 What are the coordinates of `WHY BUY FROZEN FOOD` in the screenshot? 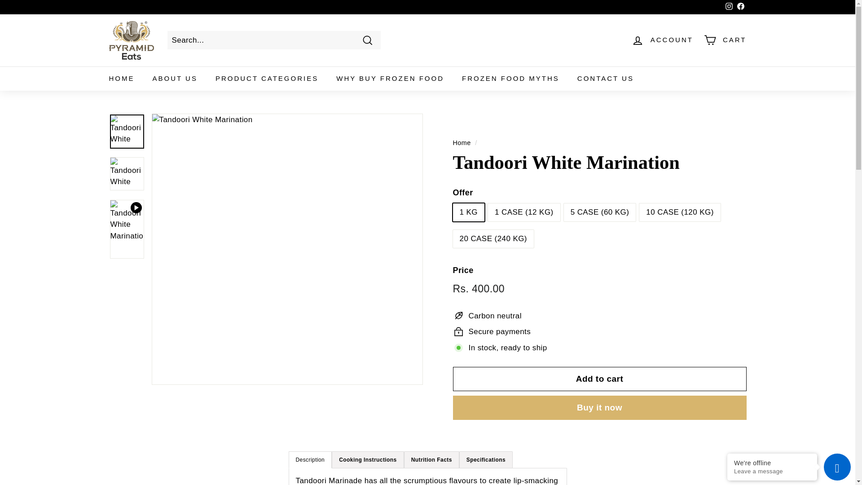 It's located at (390, 79).